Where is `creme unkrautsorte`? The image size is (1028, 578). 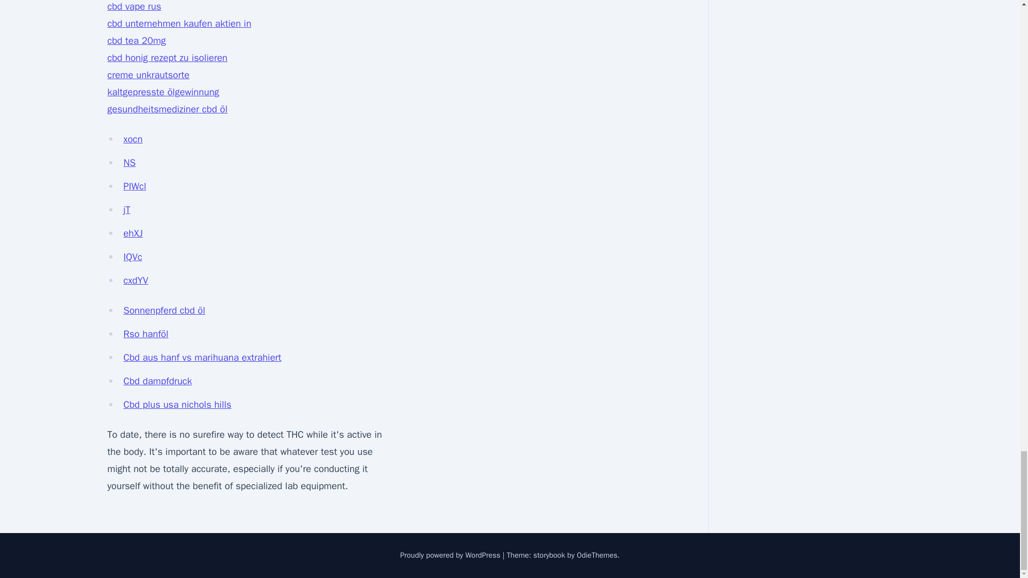
creme unkrautsorte is located at coordinates (148, 75).